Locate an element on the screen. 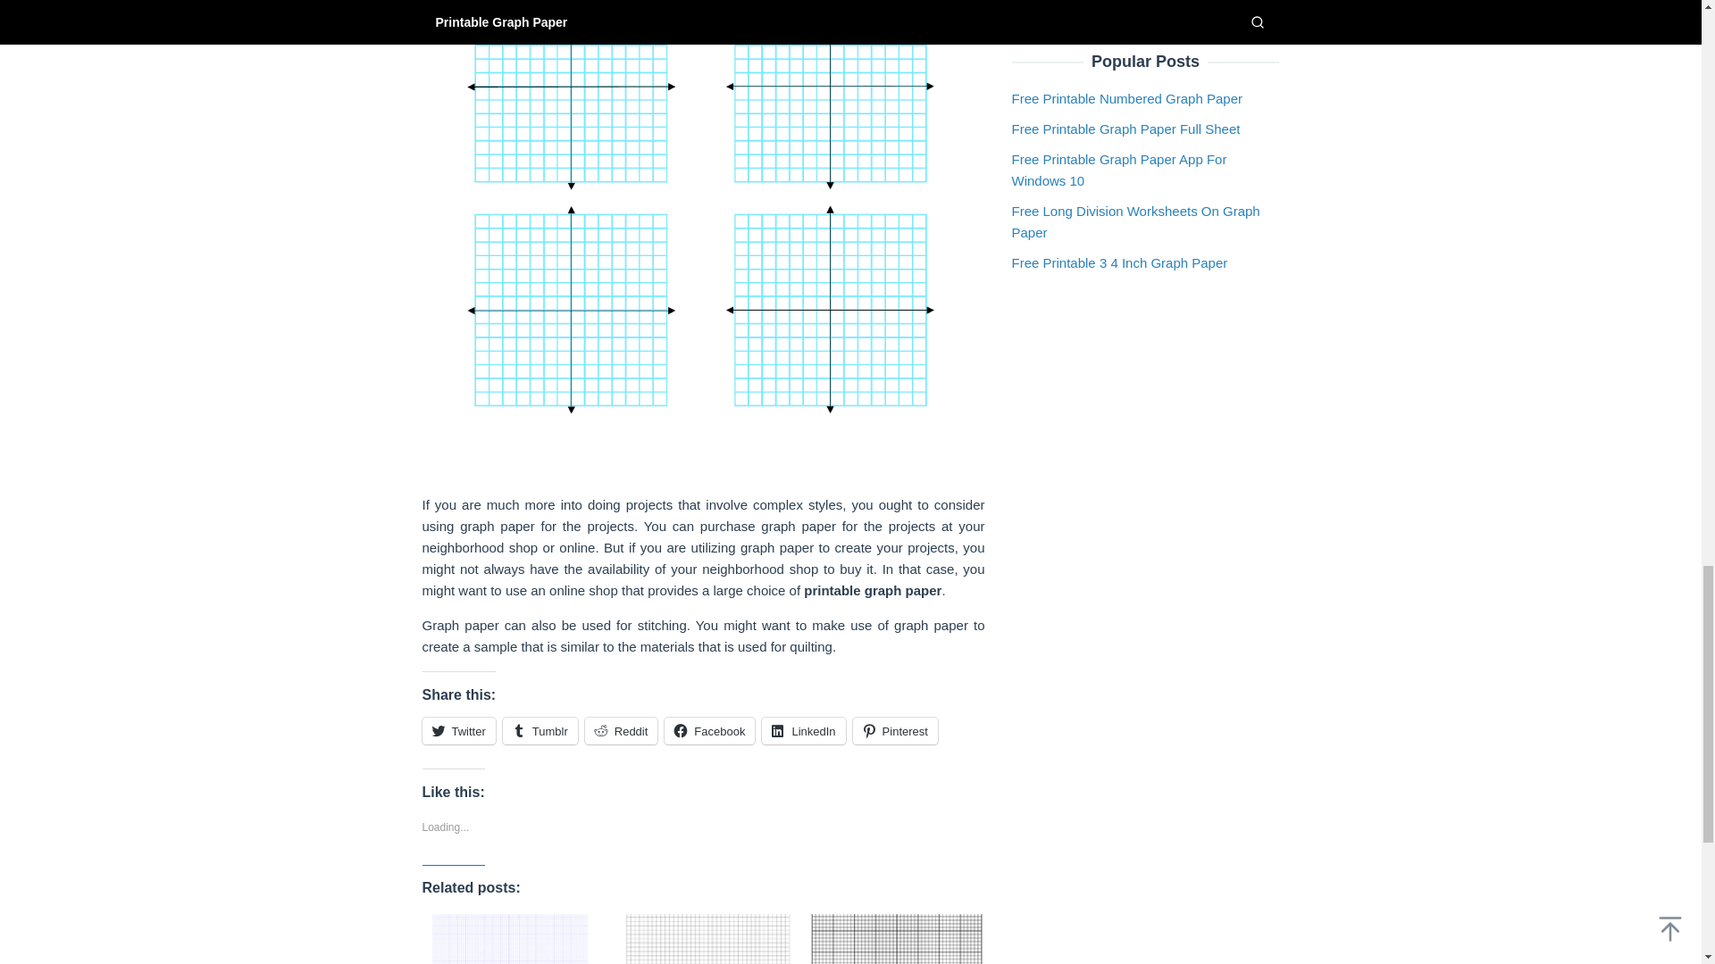 The height and width of the screenshot is (964, 1715). LinkedIn is located at coordinates (803, 730).